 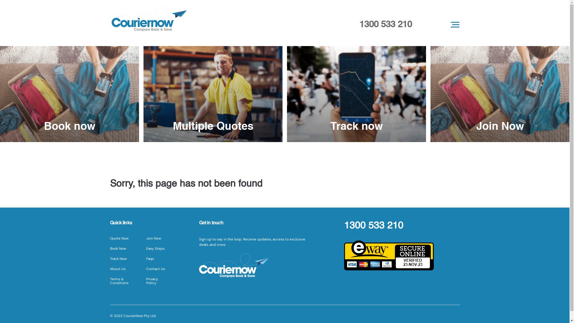 I want to click on 1300 533 210, so click(x=386, y=25).